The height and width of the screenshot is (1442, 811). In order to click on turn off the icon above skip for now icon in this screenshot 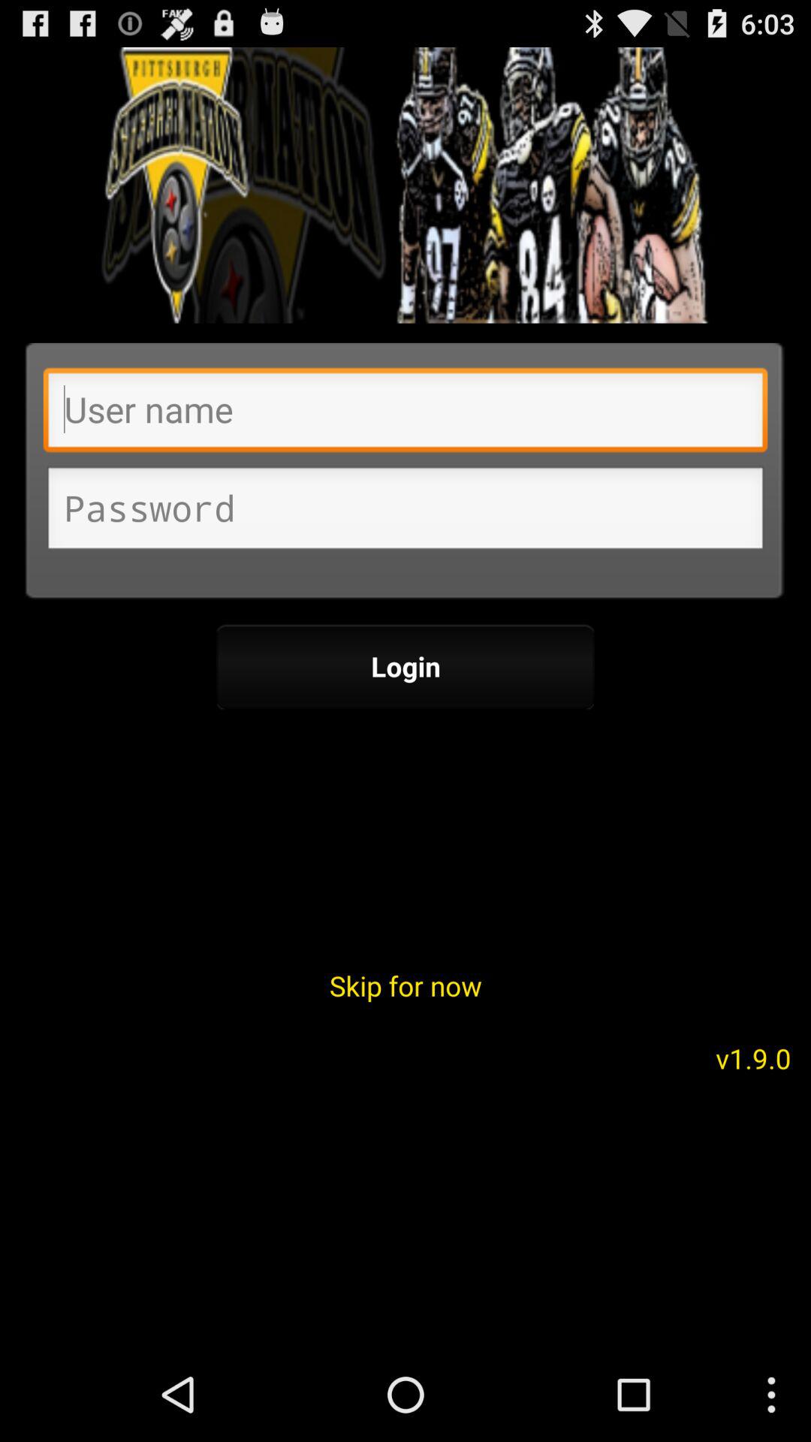, I will do `click(405, 666)`.